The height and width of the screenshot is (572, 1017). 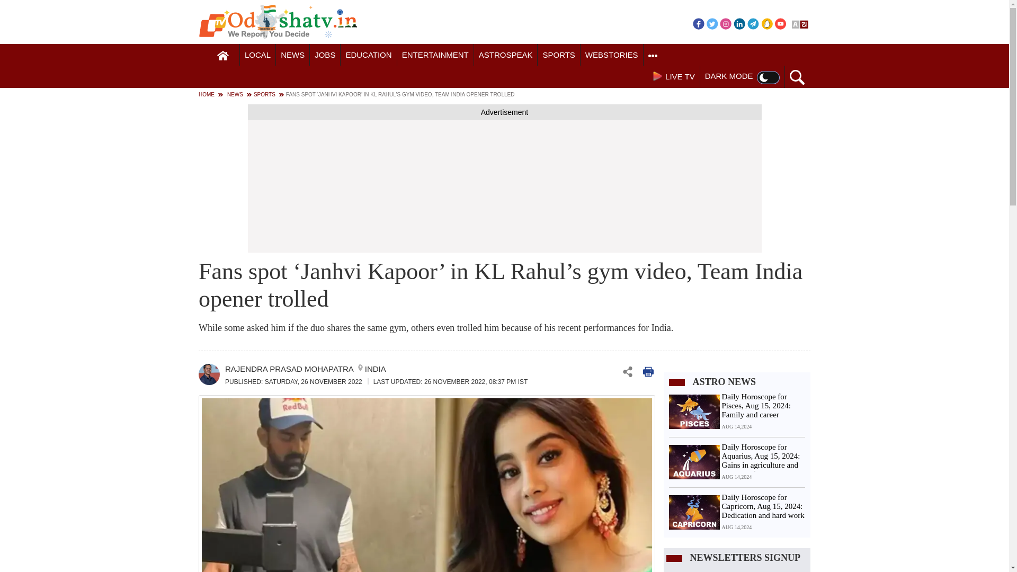 I want to click on EDUCATION, so click(x=369, y=55).